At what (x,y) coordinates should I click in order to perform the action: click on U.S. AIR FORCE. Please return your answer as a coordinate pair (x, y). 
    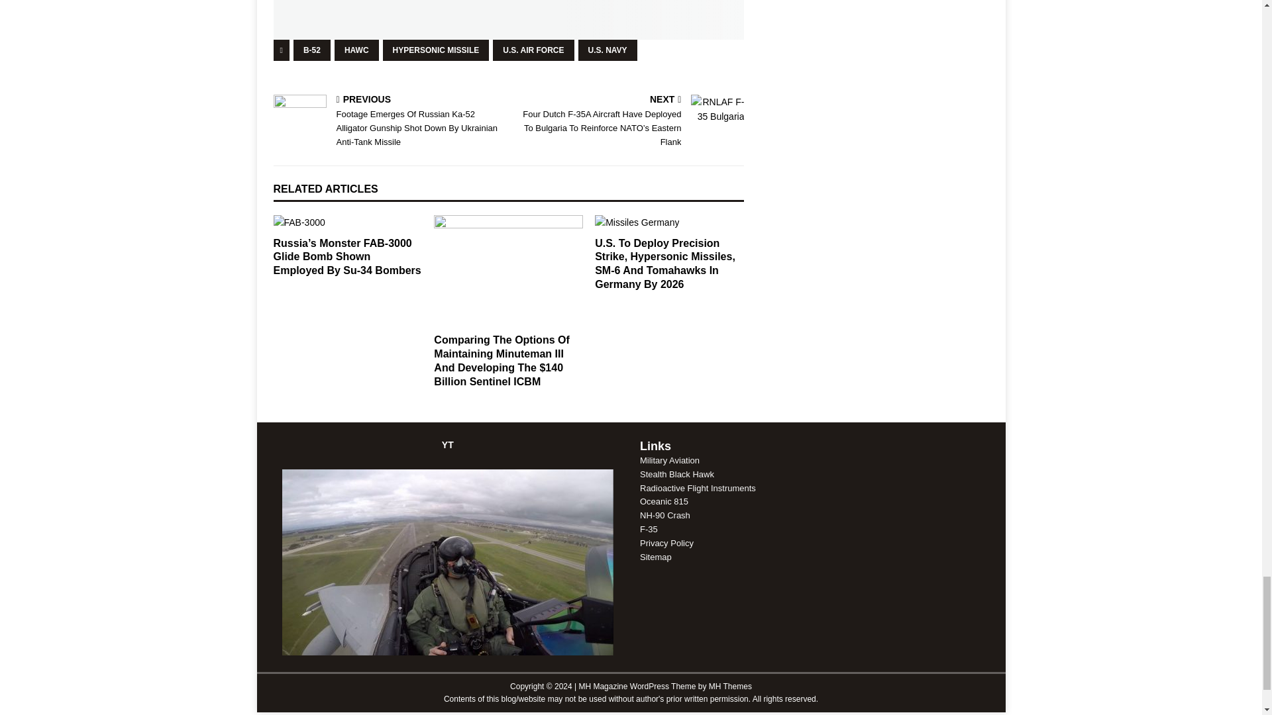
    Looking at the image, I should click on (533, 50).